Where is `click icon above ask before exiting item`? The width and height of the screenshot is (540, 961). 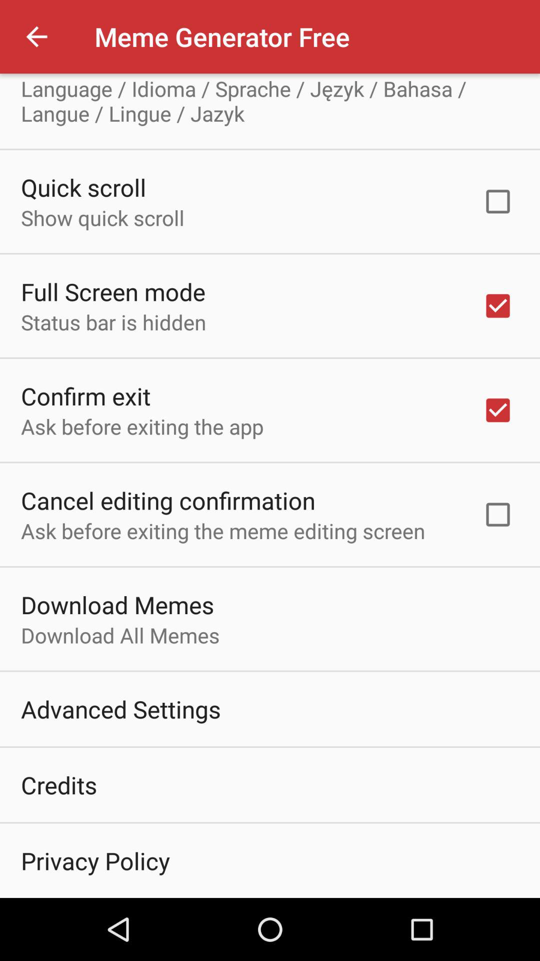 click icon above ask before exiting item is located at coordinates (168, 501).